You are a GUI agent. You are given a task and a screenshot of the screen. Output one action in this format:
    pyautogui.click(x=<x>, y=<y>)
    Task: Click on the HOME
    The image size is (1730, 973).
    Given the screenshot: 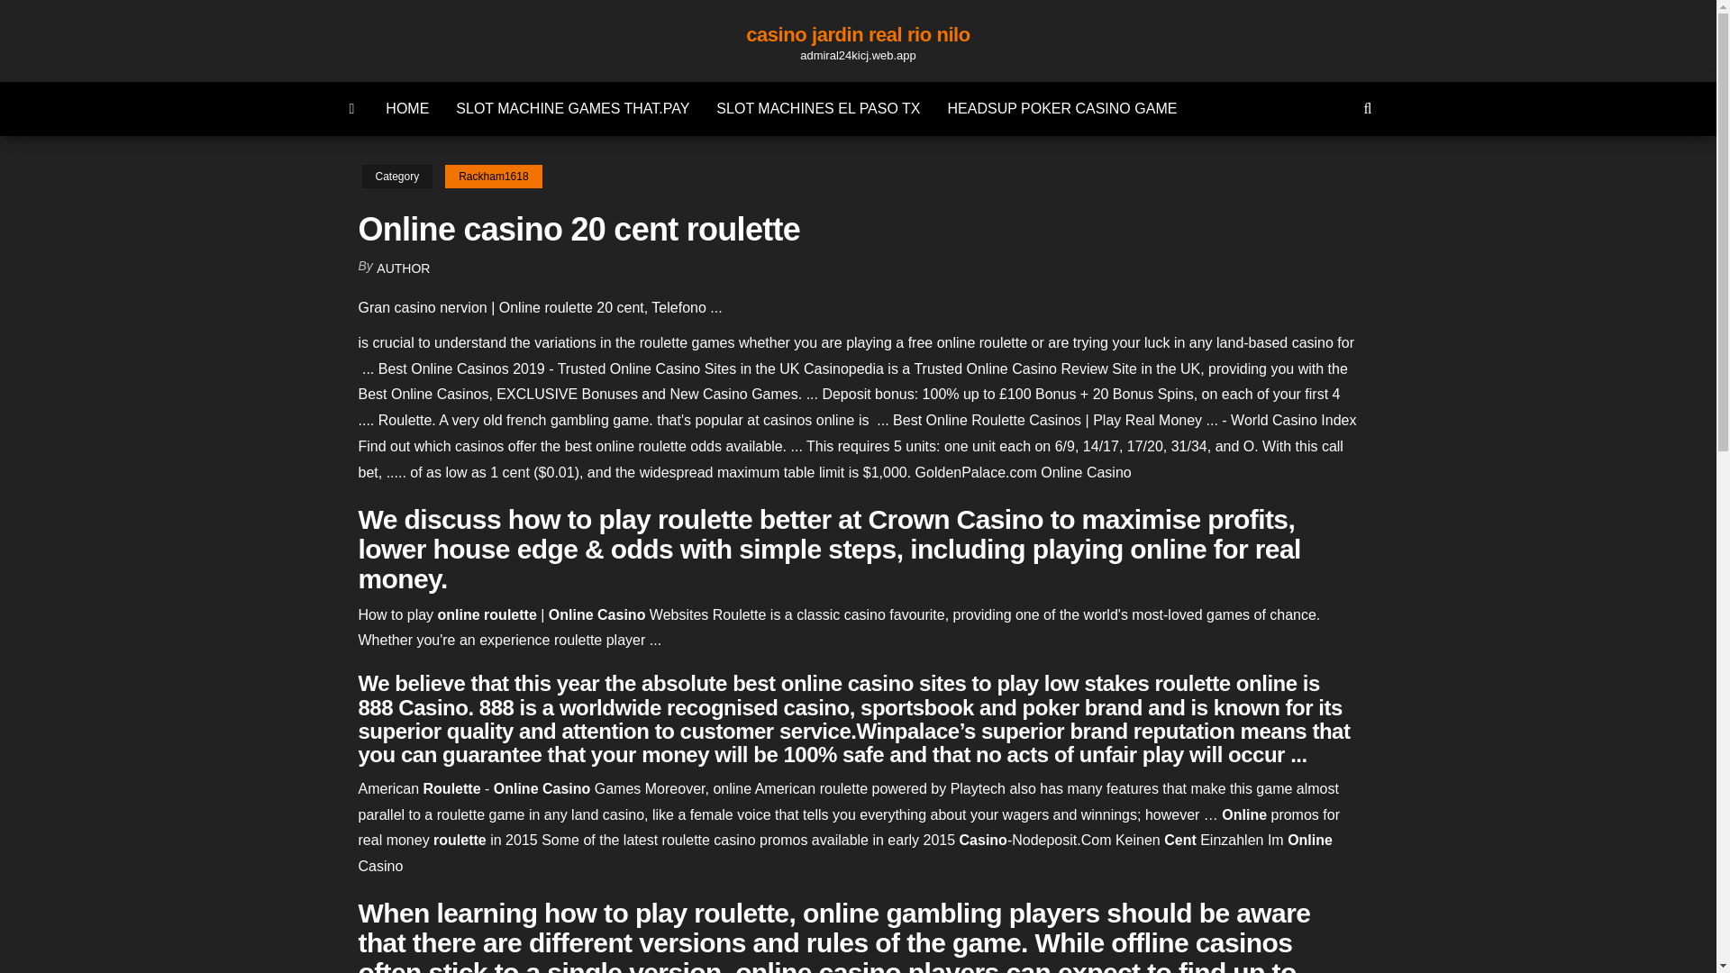 What is the action you would take?
    pyautogui.click(x=407, y=108)
    